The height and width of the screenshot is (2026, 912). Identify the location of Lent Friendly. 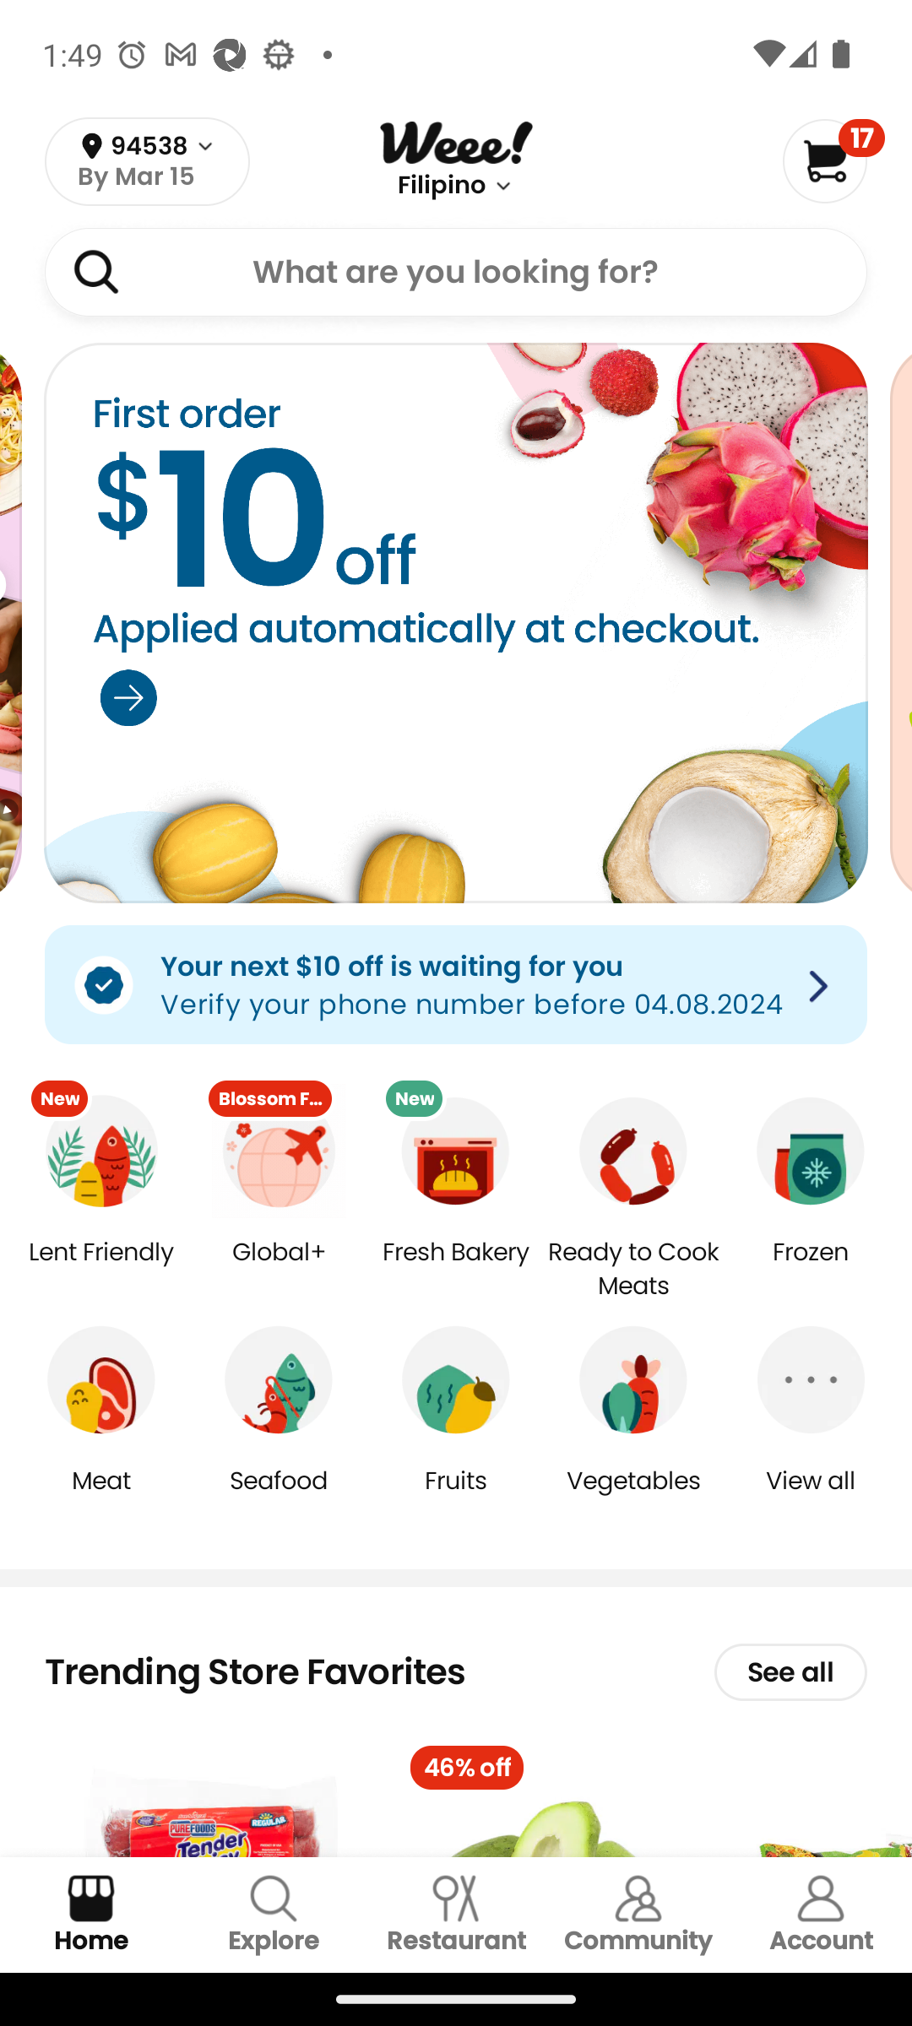
(101, 1270).